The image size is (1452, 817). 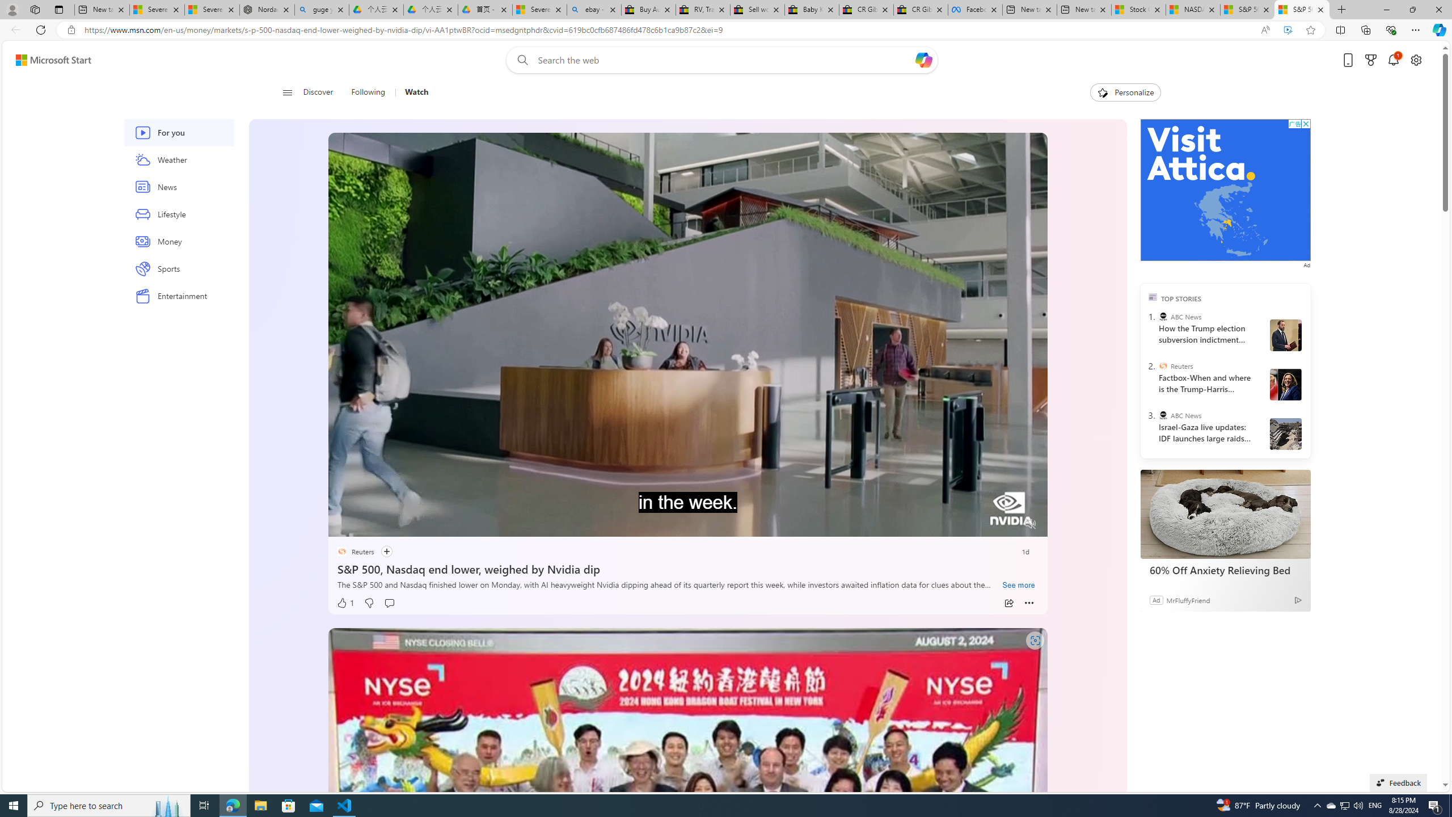 What do you see at coordinates (286, 92) in the screenshot?
I see `Open navigation menu` at bounding box center [286, 92].